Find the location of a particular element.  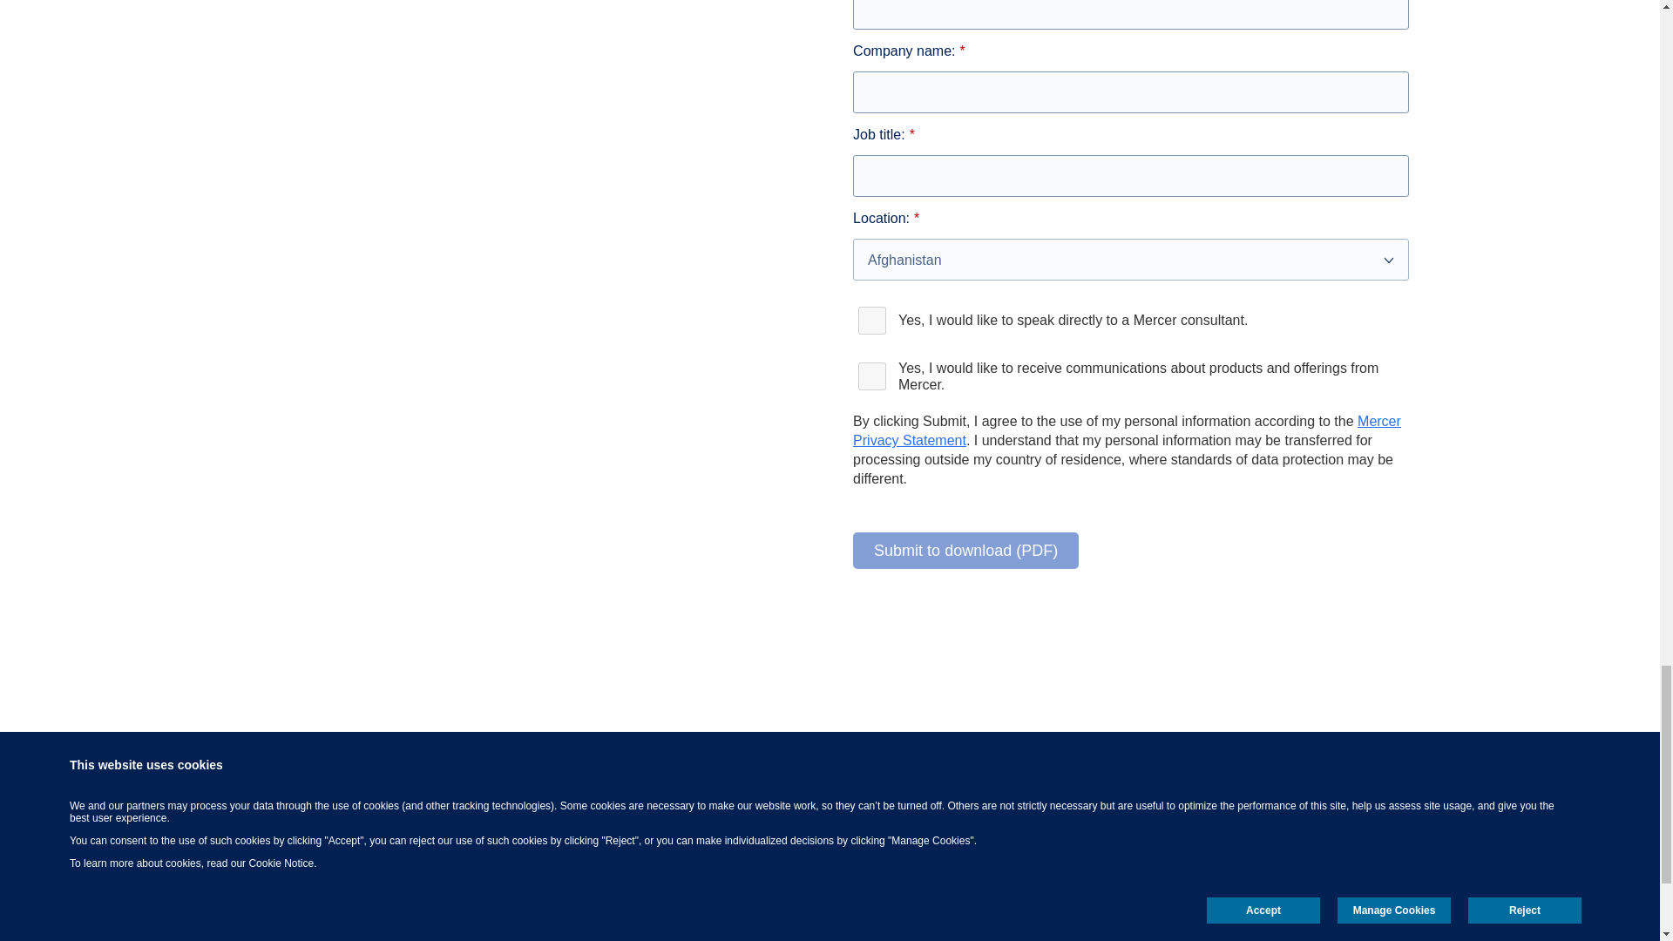

Mercer is located at coordinates (1270, 838).